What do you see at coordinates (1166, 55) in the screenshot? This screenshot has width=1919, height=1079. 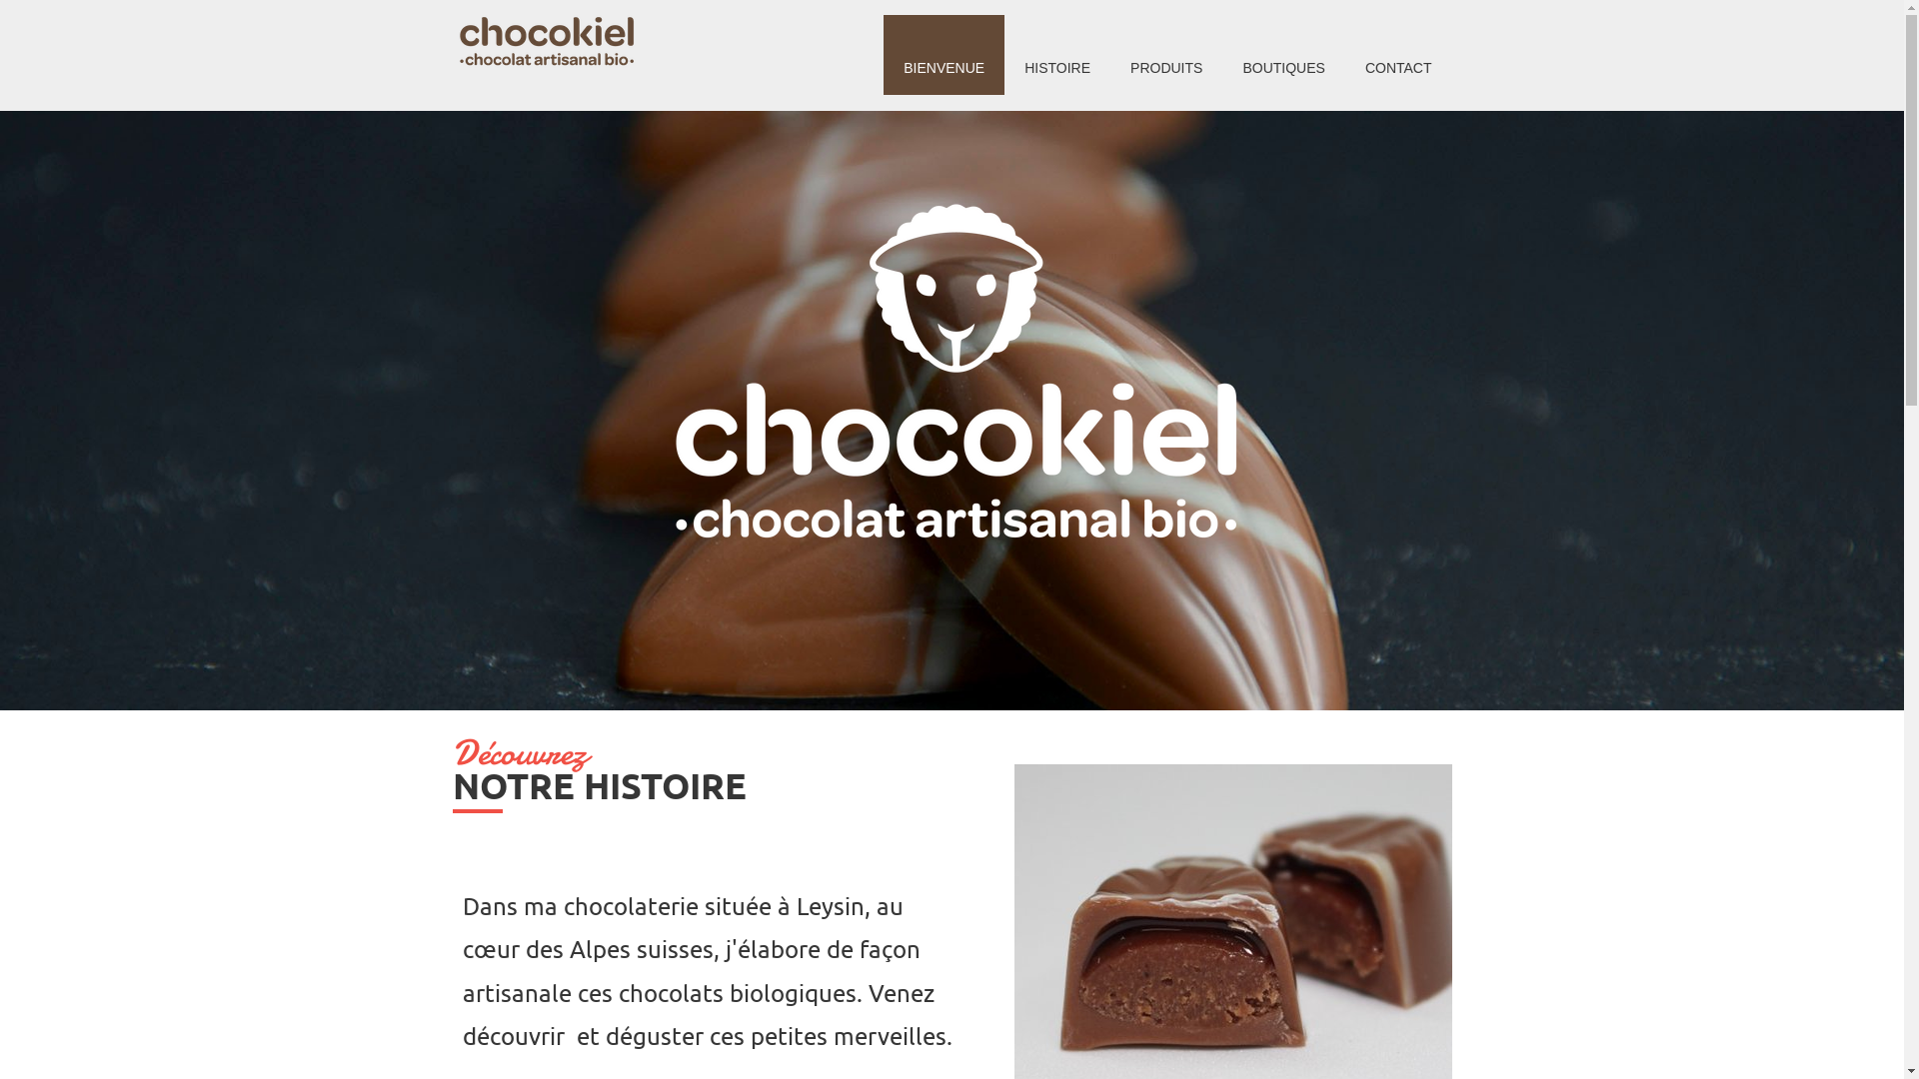 I see `PRODUITS` at bounding box center [1166, 55].